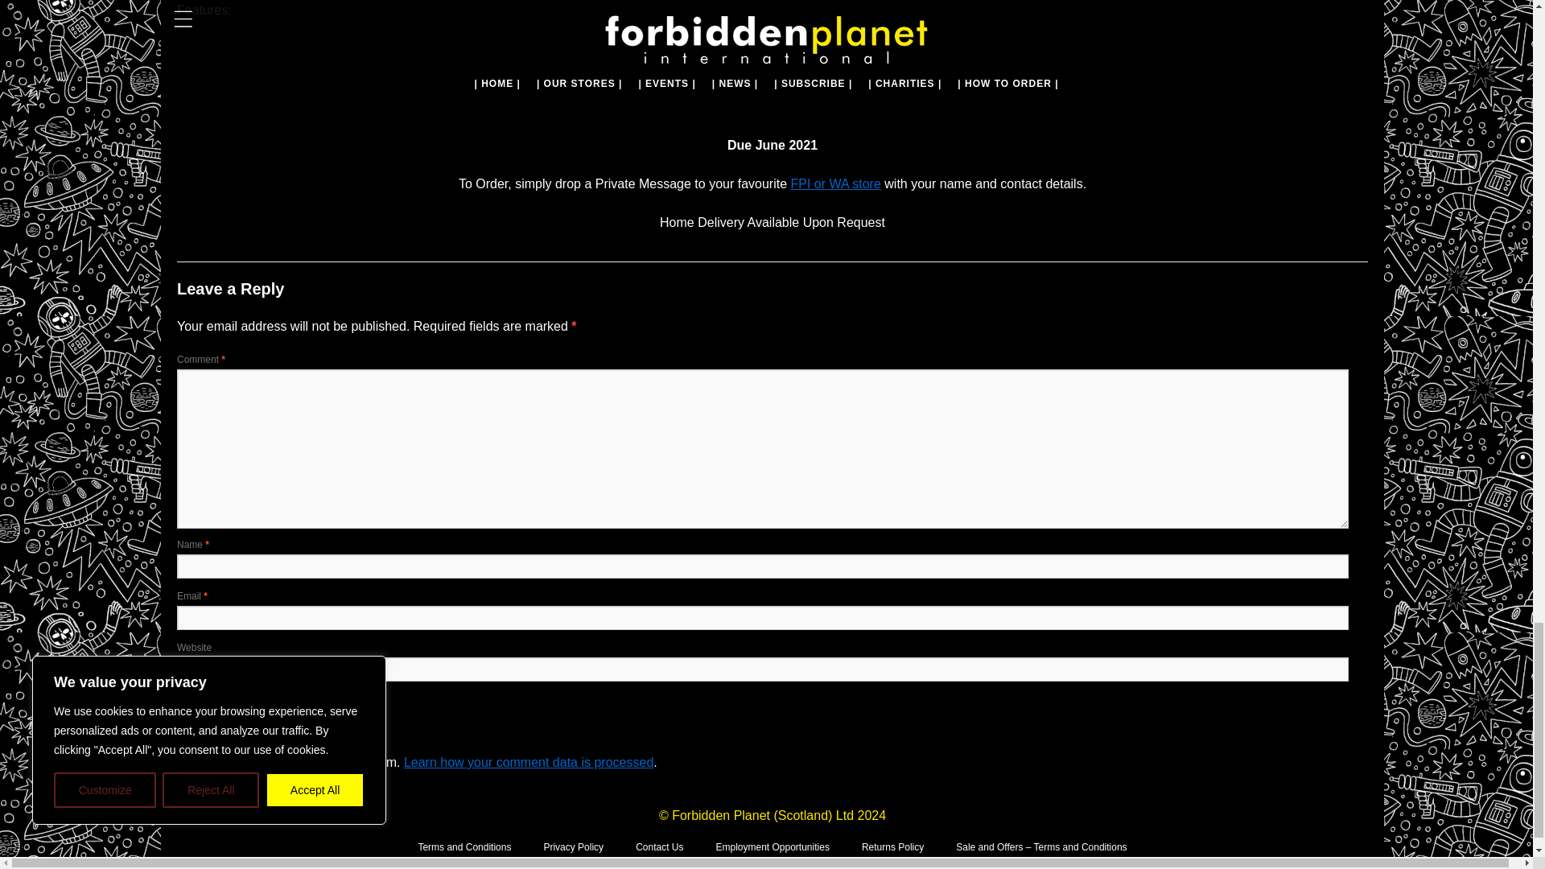  What do you see at coordinates (220, 708) in the screenshot?
I see `Post Comment` at bounding box center [220, 708].